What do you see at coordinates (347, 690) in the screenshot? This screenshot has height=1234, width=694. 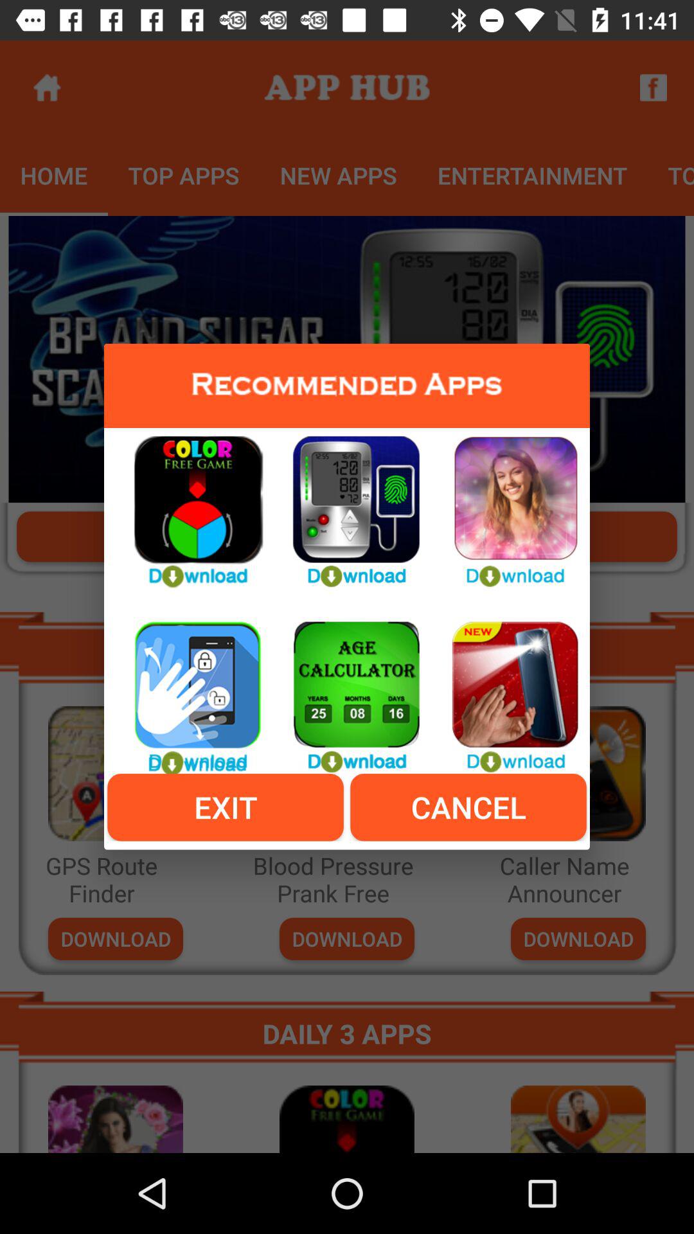 I see `to calculate` at bounding box center [347, 690].